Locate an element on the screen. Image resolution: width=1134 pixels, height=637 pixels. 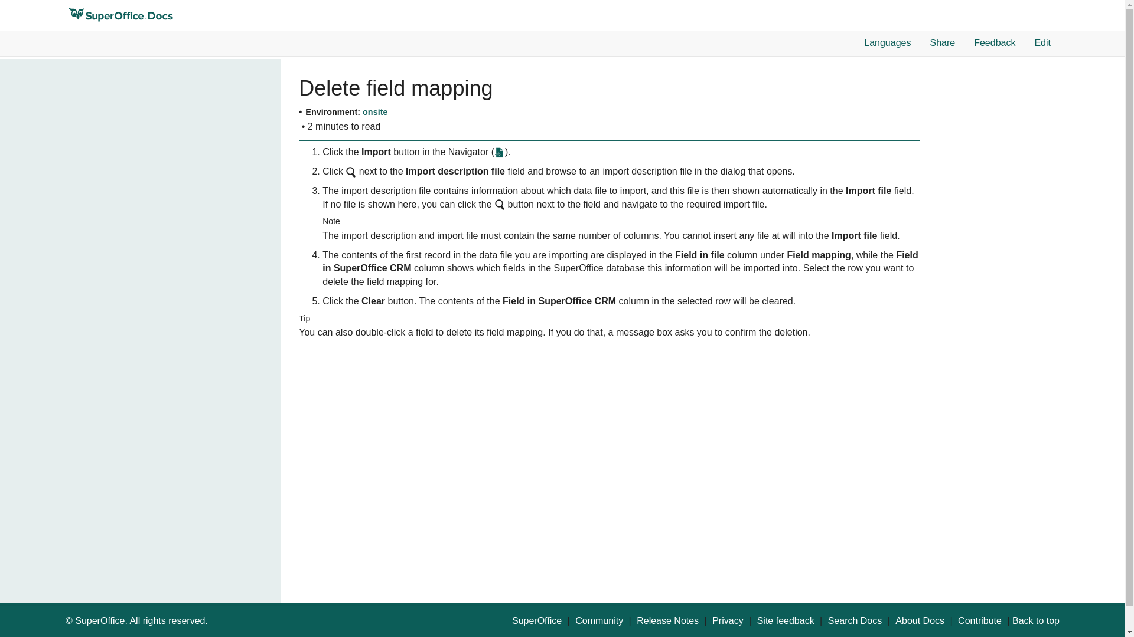
Community is located at coordinates (599, 621).